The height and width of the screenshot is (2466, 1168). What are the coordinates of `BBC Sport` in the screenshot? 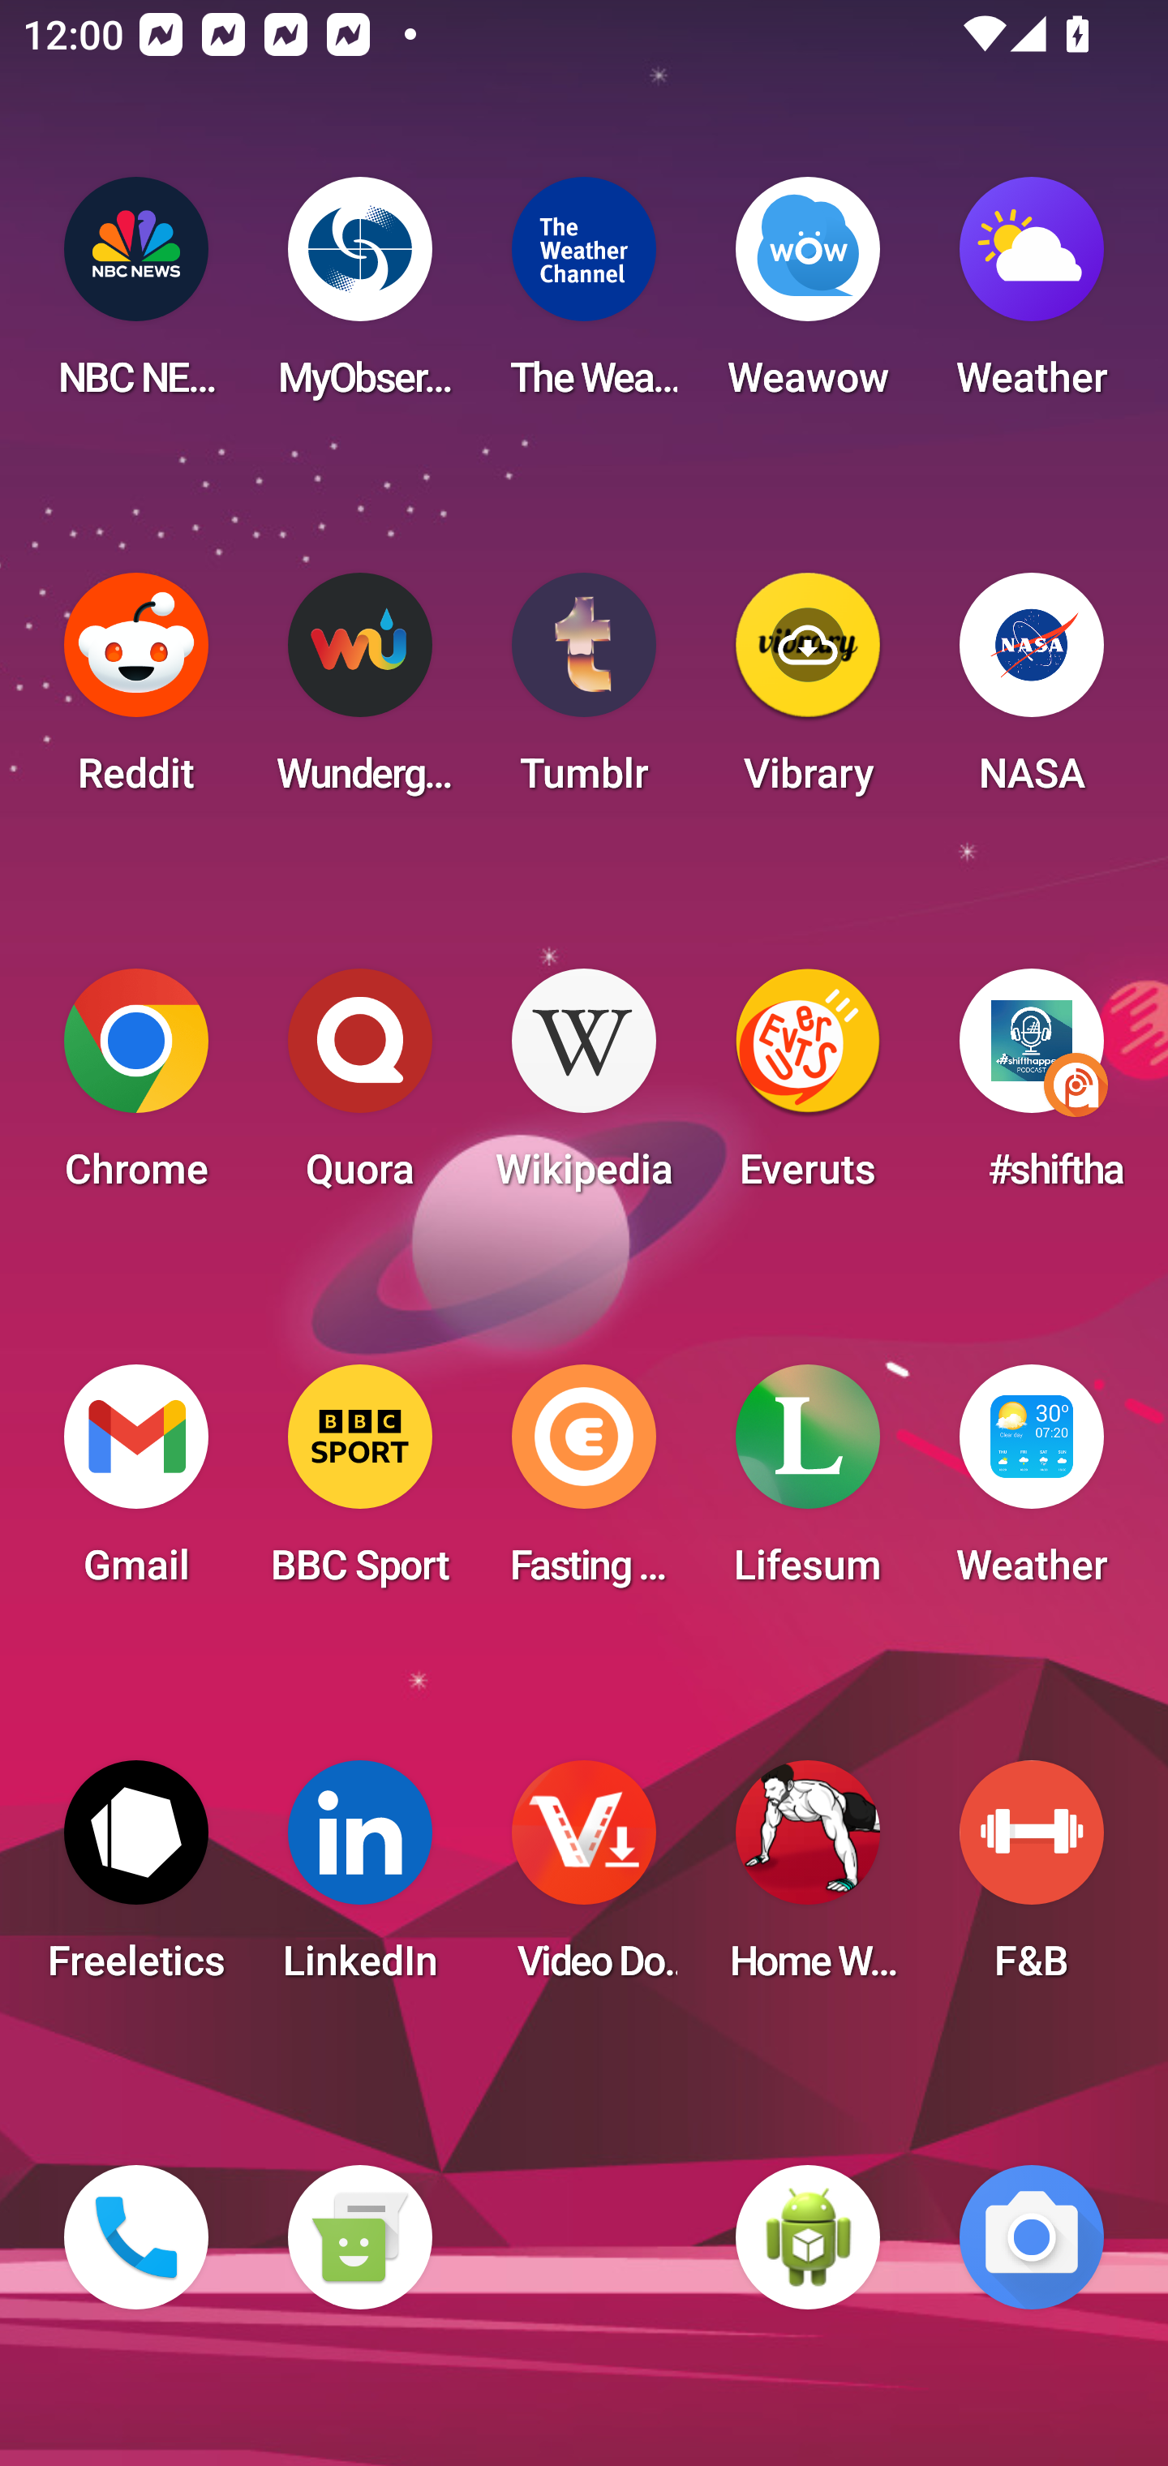 It's located at (359, 1484).